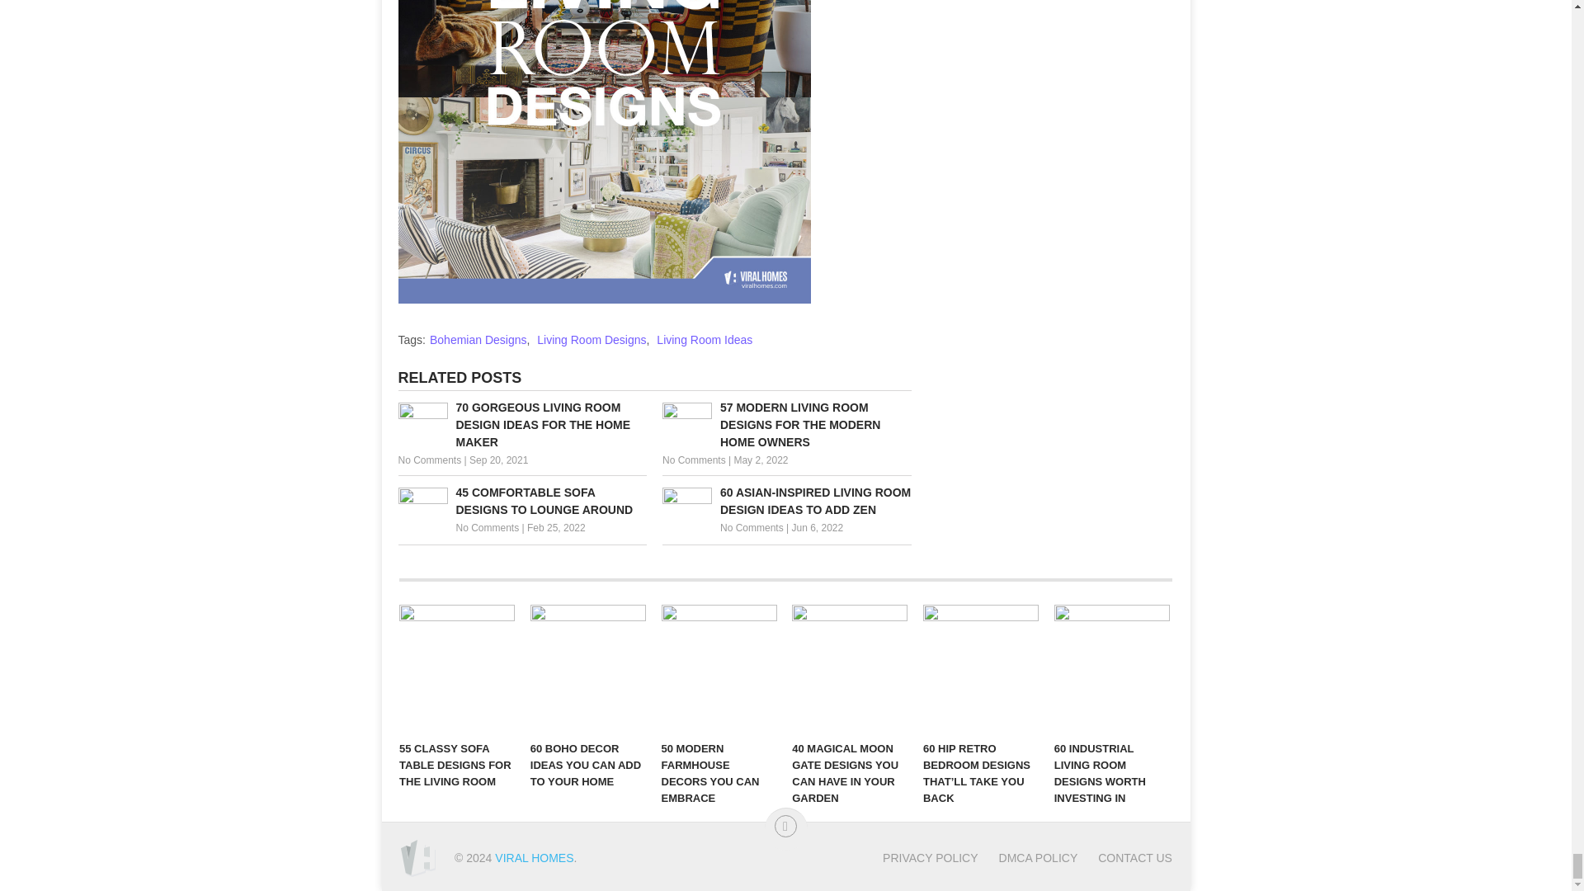 This screenshot has height=891, width=1584. I want to click on Living Room Ideas, so click(705, 340).